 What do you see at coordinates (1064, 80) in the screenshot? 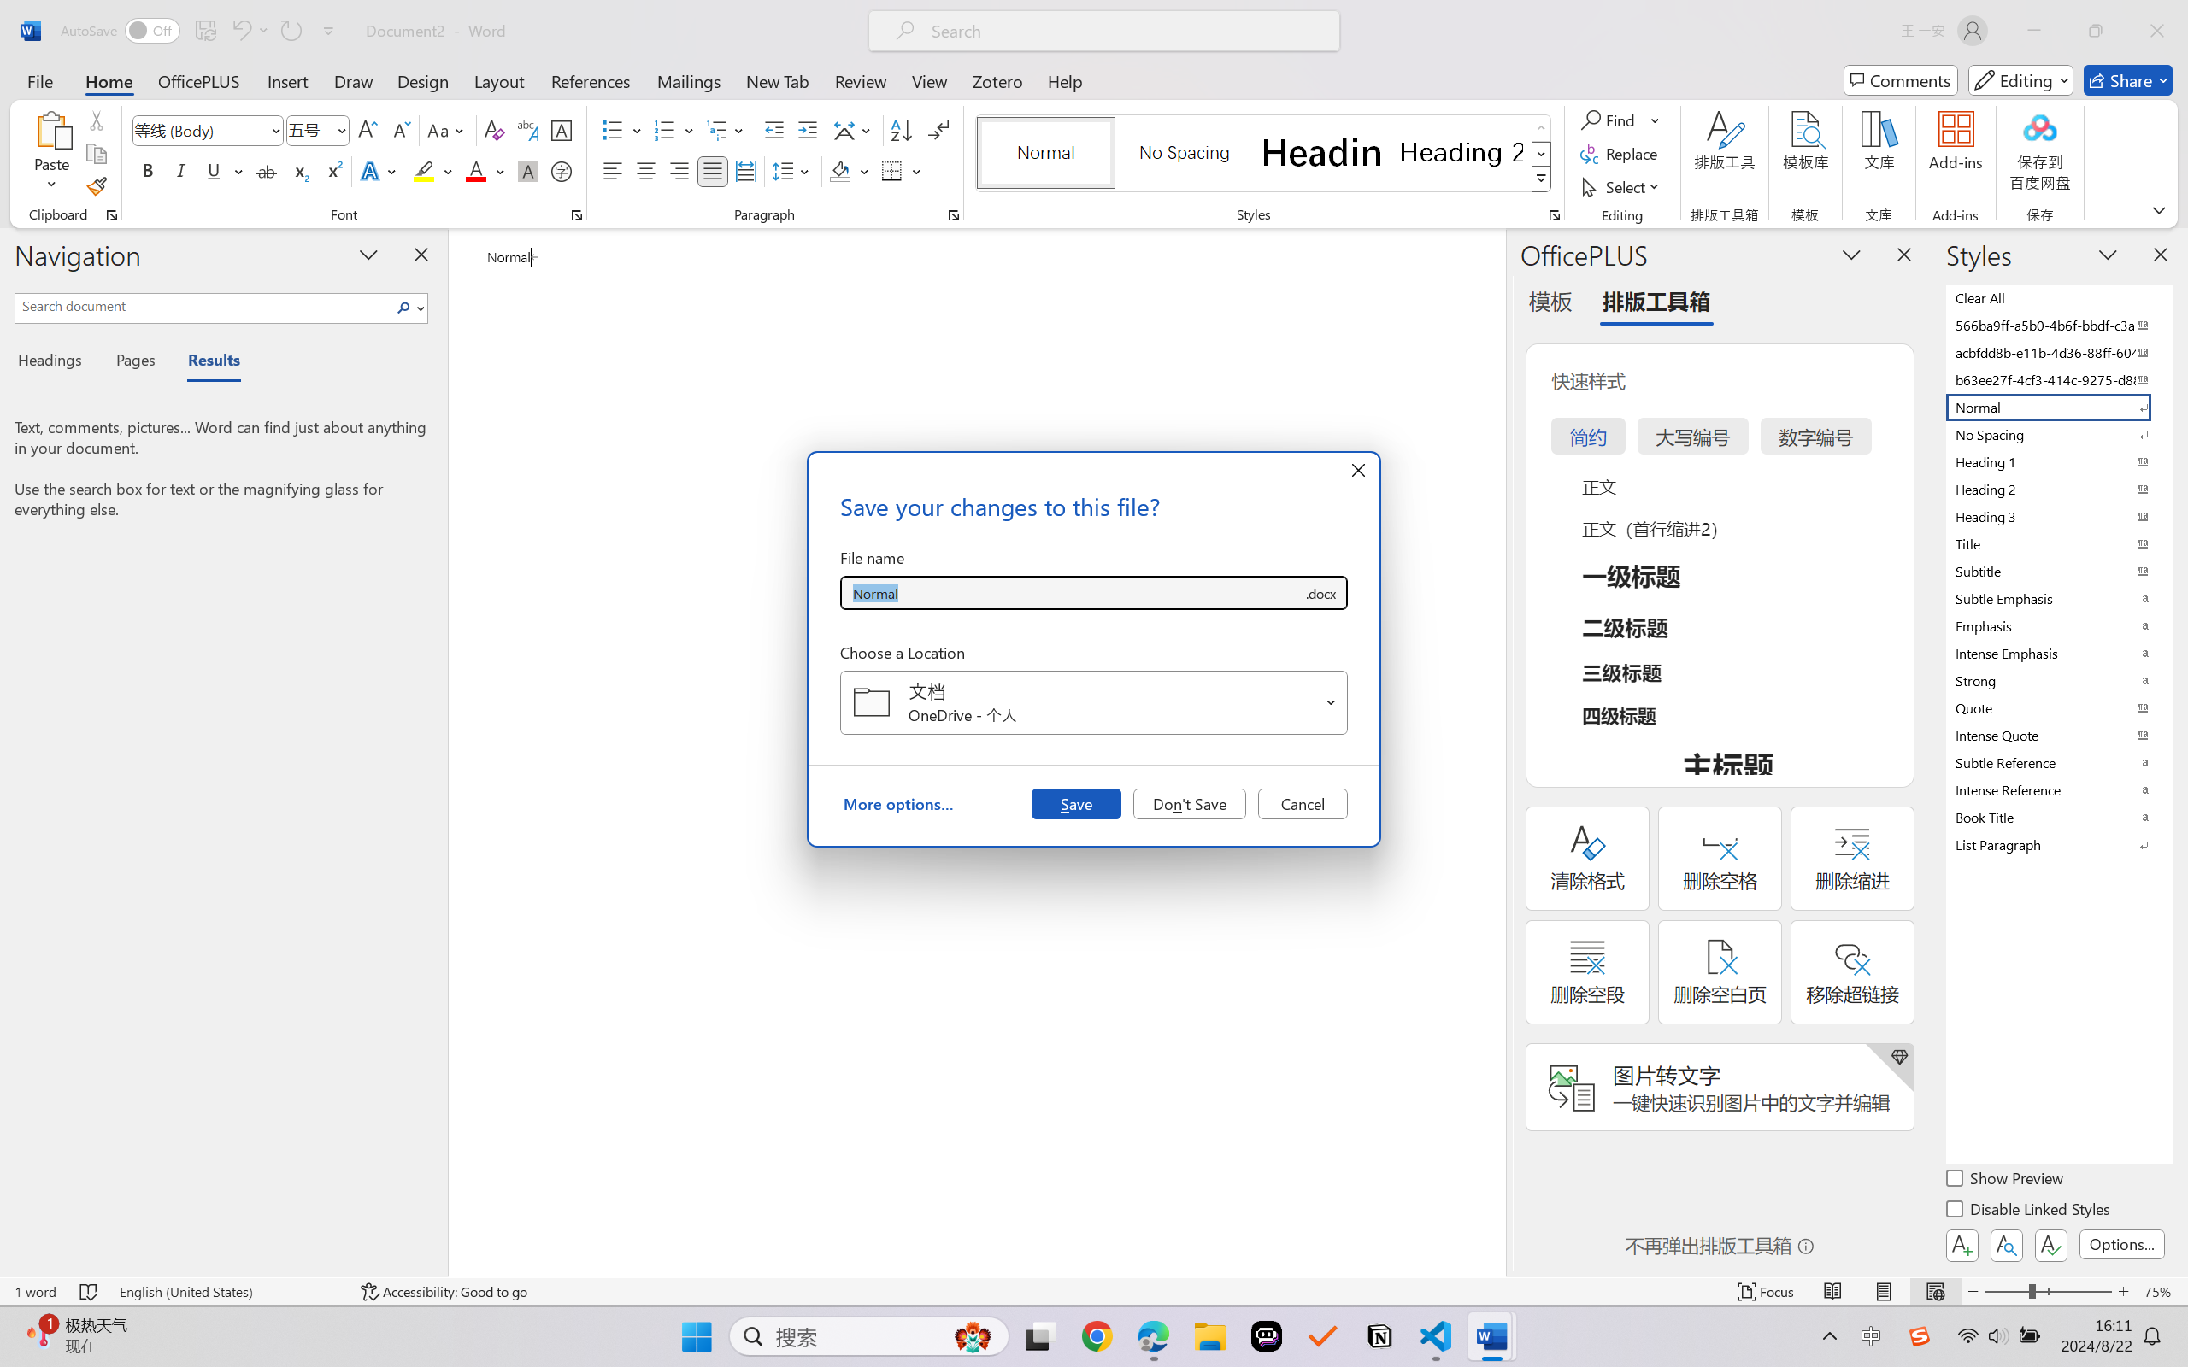
I see `Help` at bounding box center [1064, 80].